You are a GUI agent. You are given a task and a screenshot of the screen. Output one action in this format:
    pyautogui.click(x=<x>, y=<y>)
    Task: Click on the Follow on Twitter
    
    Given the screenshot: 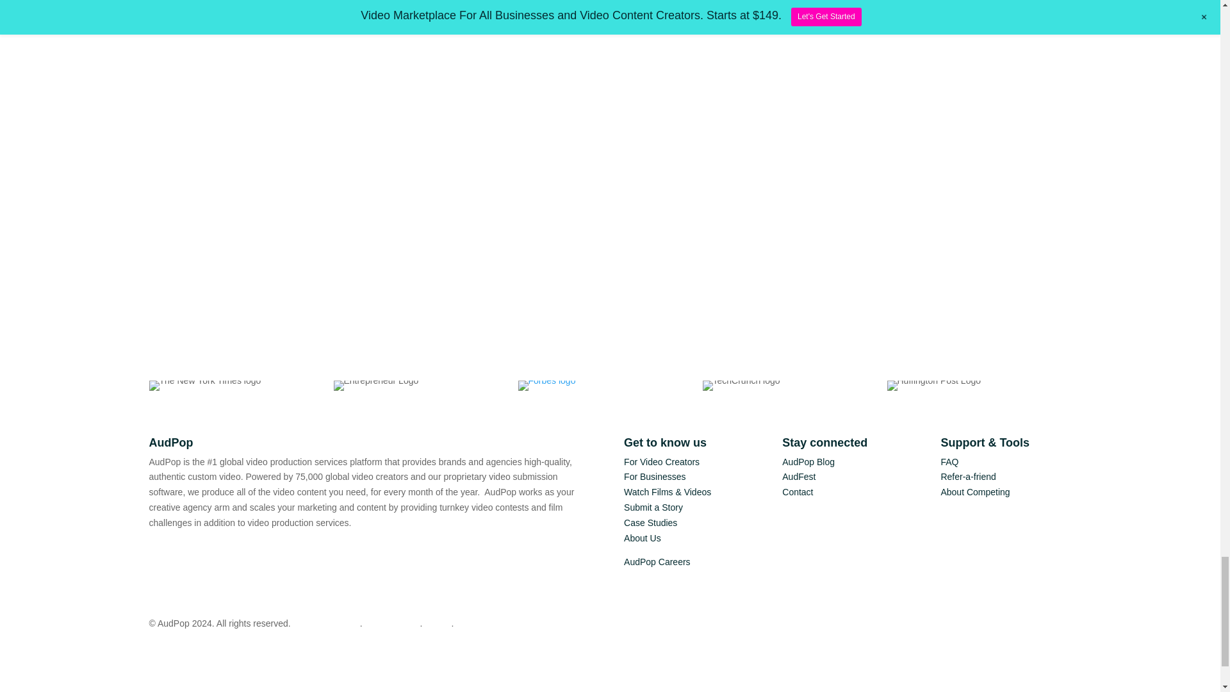 What is the action you would take?
    pyautogui.click(x=209, y=555)
    